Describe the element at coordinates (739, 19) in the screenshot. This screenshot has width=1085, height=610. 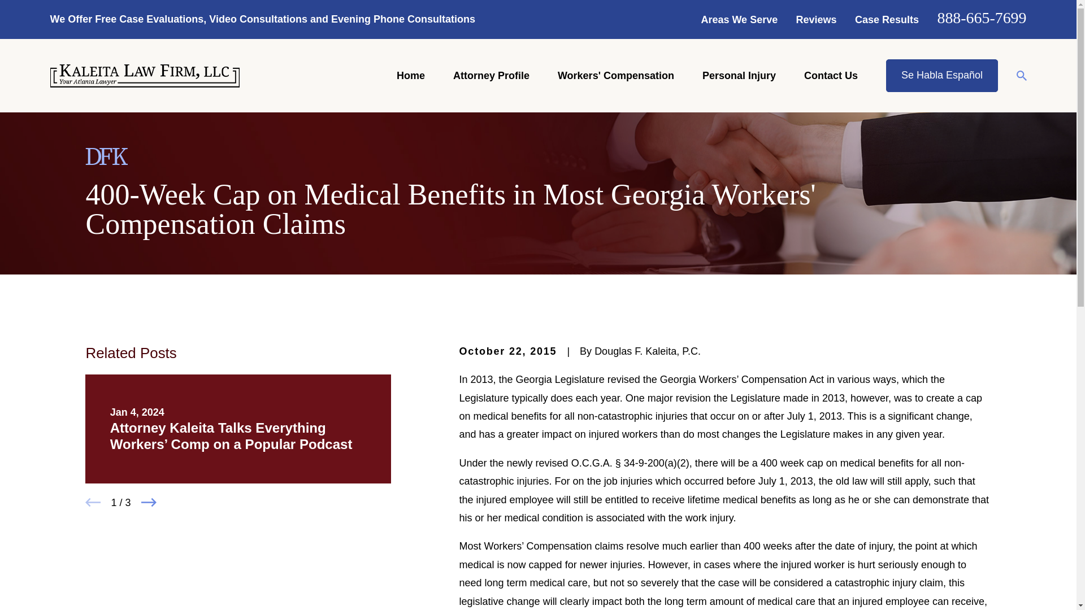
I see `Areas We Serve` at that location.